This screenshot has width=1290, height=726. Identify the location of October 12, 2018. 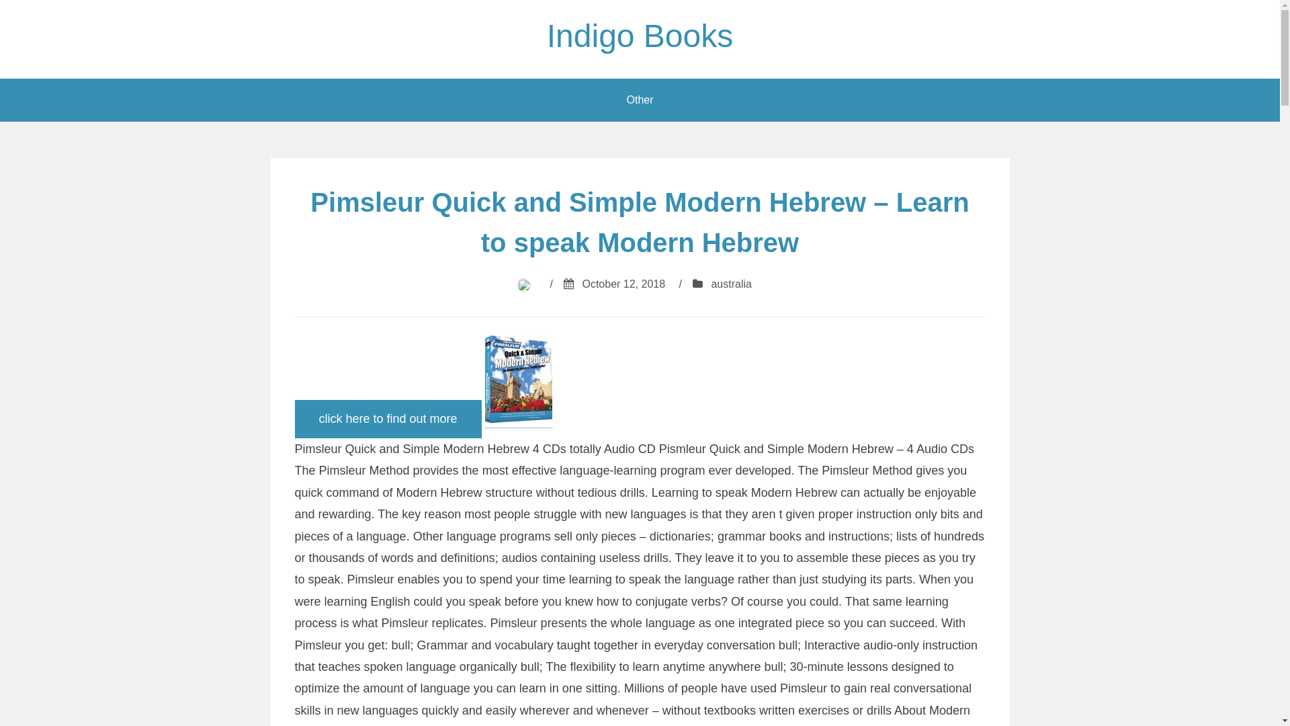
(623, 284).